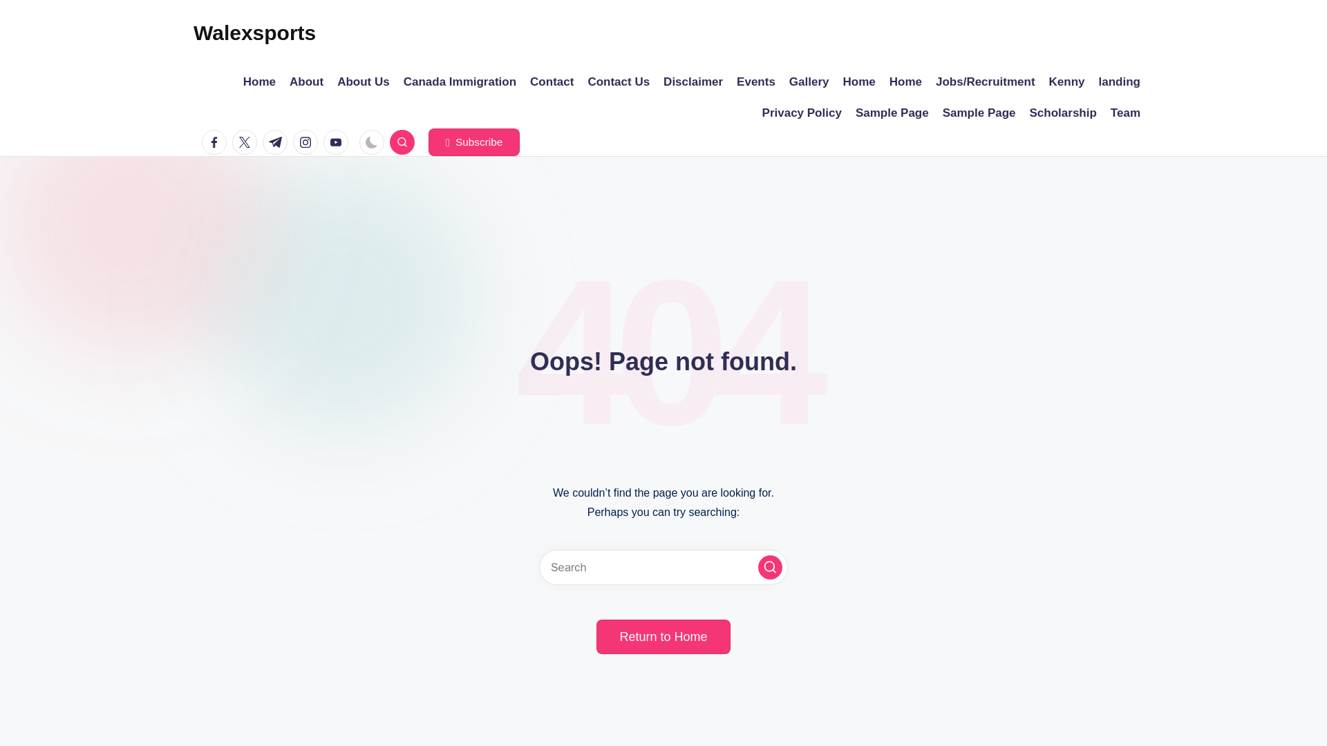 This screenshot has width=1327, height=746. Describe the element at coordinates (552, 82) in the screenshot. I see `Contact` at that location.